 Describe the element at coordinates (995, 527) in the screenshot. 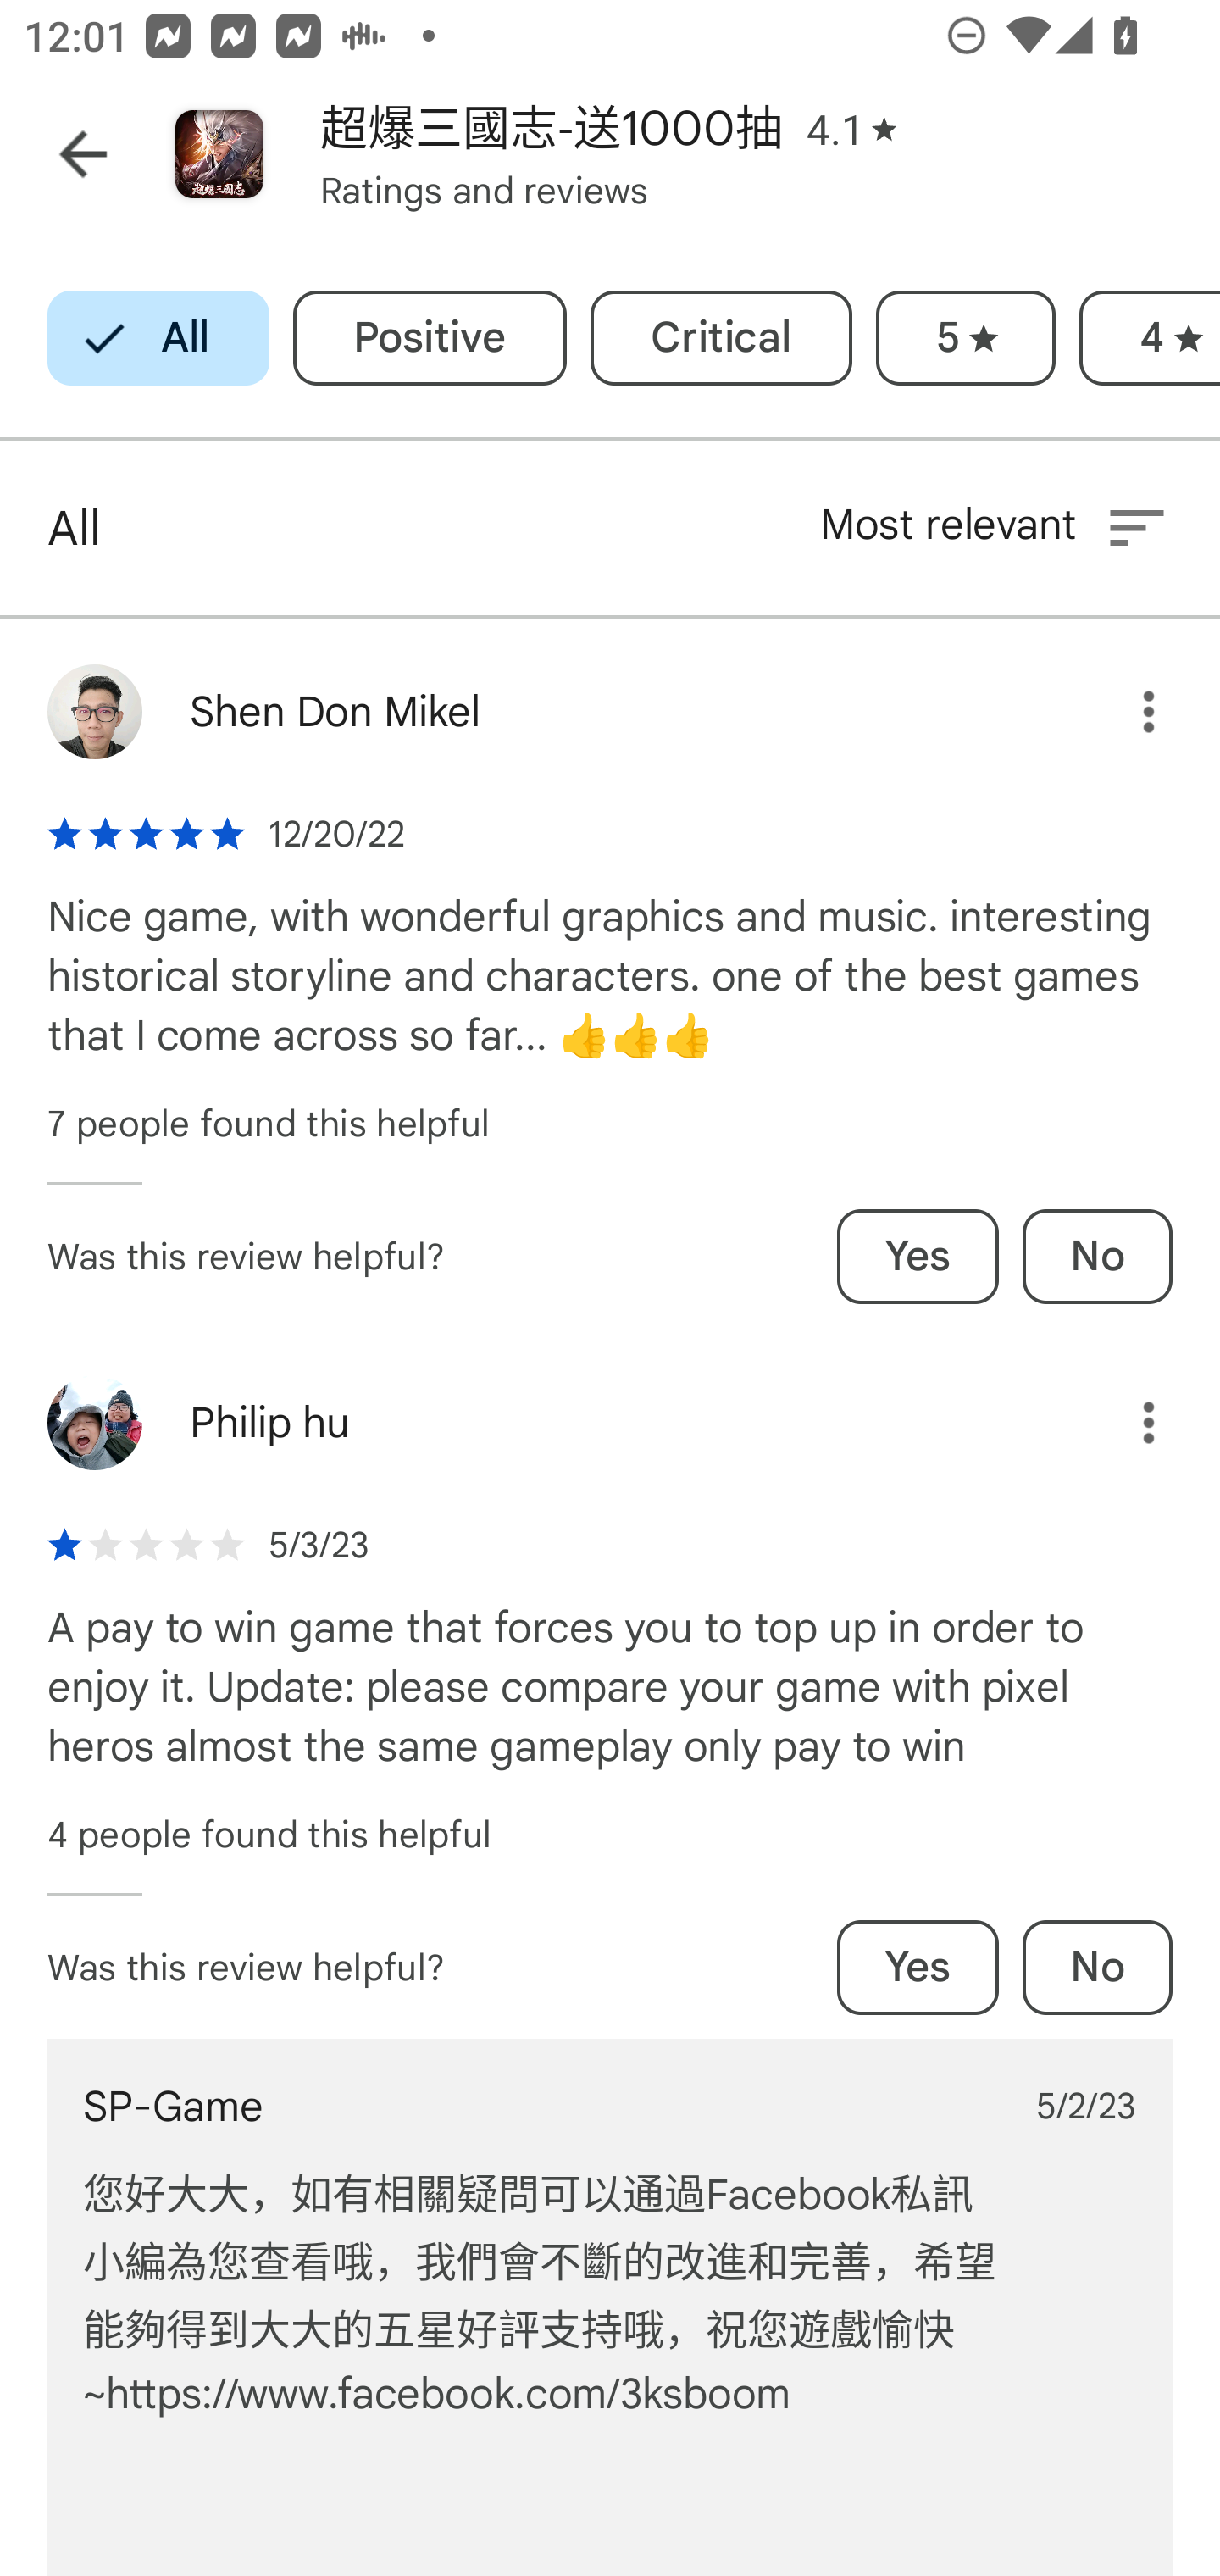

I see `Most relevant` at that location.